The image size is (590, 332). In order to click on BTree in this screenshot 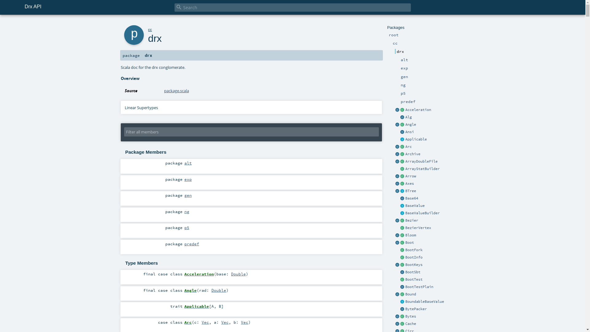, I will do `click(411, 191)`.